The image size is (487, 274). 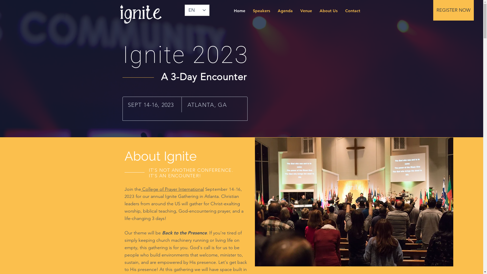 What do you see at coordinates (285, 11) in the screenshot?
I see `Agenda` at bounding box center [285, 11].